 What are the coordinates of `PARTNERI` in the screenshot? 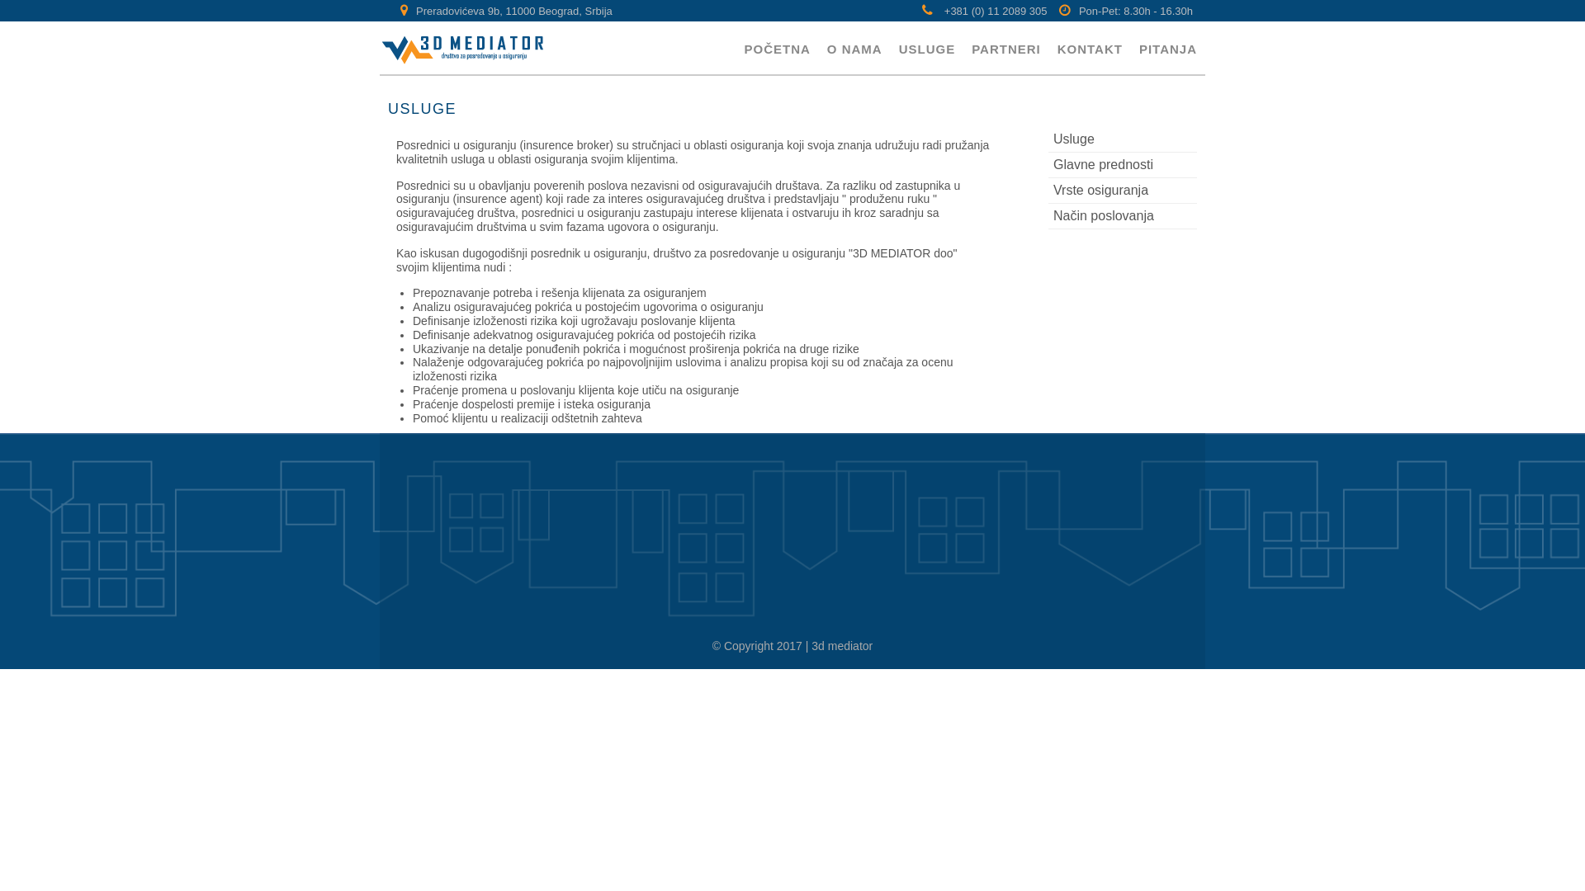 It's located at (1006, 48).